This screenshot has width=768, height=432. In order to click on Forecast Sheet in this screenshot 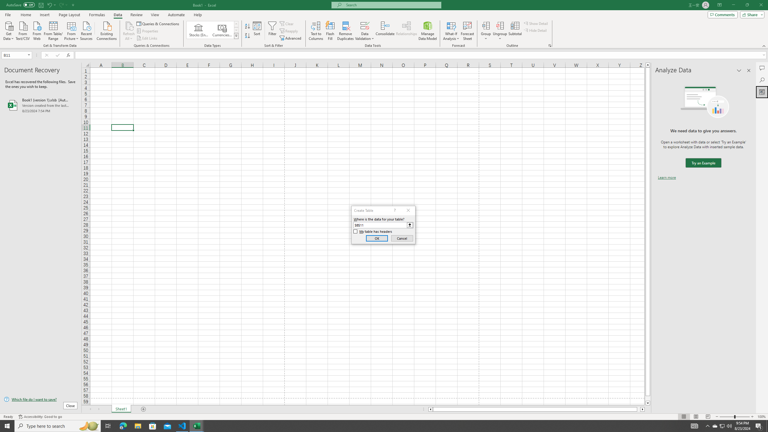, I will do `click(467, 31)`.